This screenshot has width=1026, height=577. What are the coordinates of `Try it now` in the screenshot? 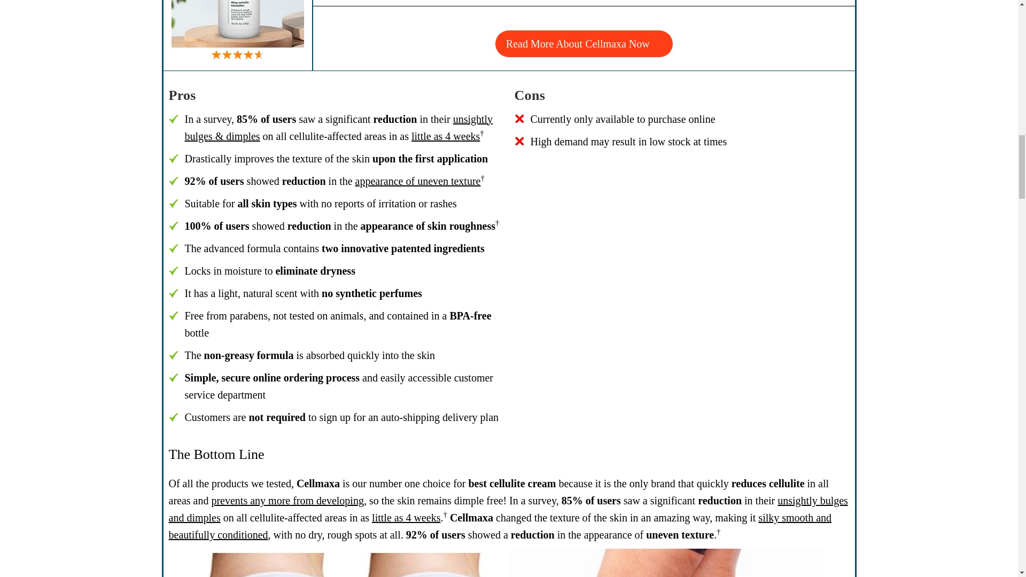 It's located at (509, 35).